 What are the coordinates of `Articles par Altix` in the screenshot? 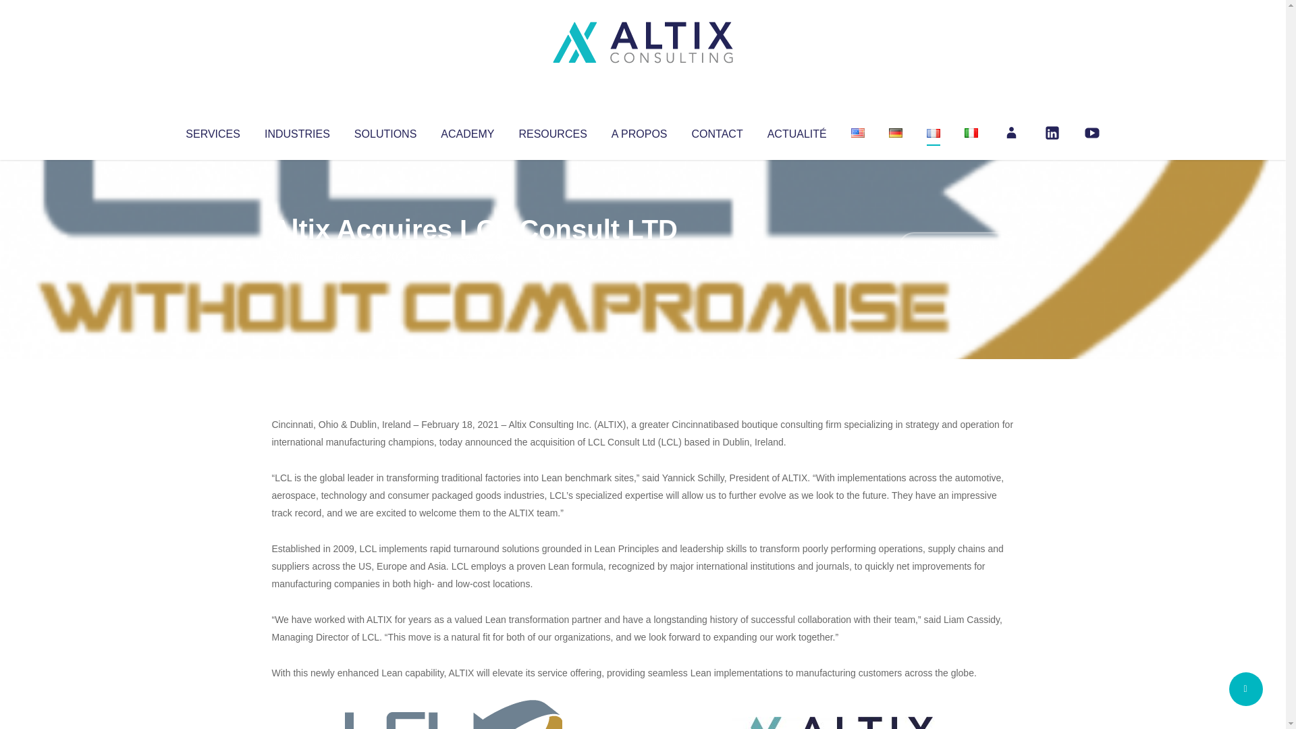 It's located at (297, 256).